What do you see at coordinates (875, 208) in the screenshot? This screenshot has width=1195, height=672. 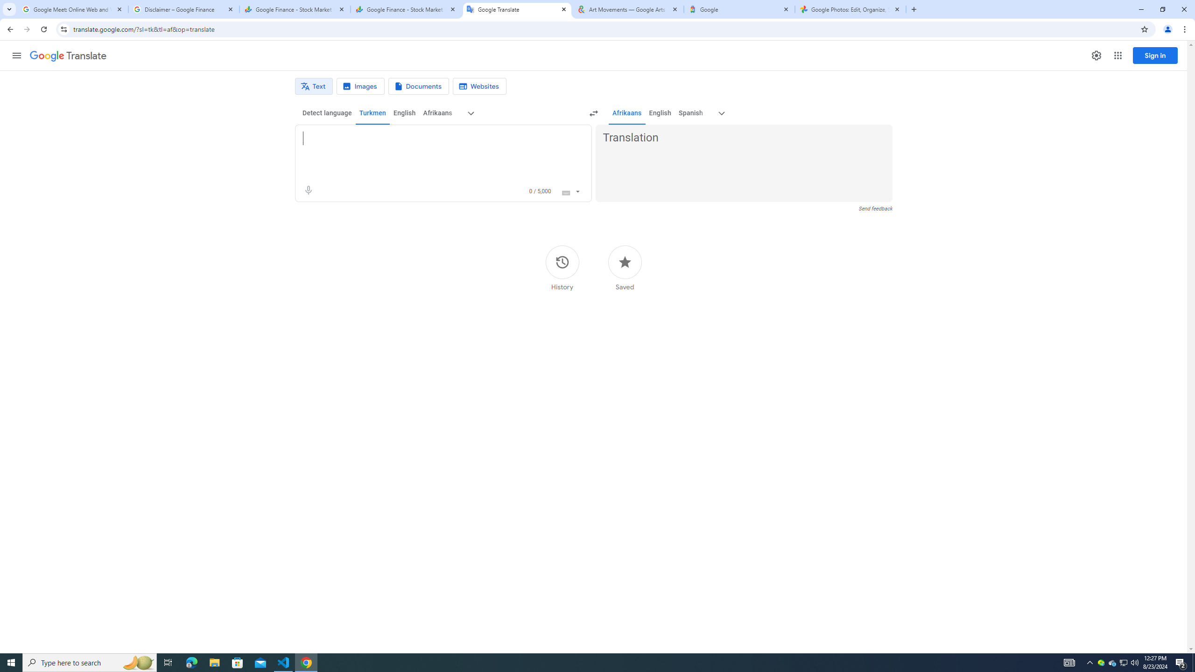 I see `Send feedback` at bounding box center [875, 208].